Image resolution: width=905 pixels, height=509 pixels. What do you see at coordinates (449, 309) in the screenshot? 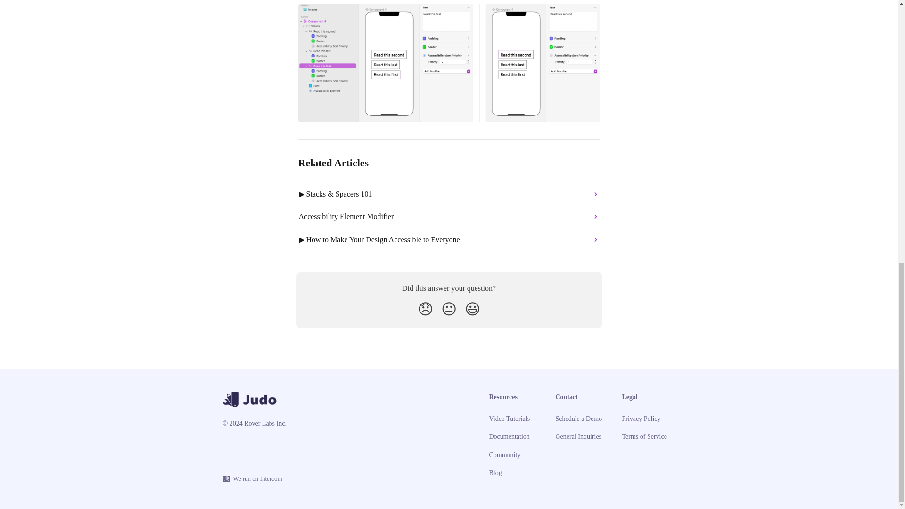
I see `Neutral` at bounding box center [449, 309].